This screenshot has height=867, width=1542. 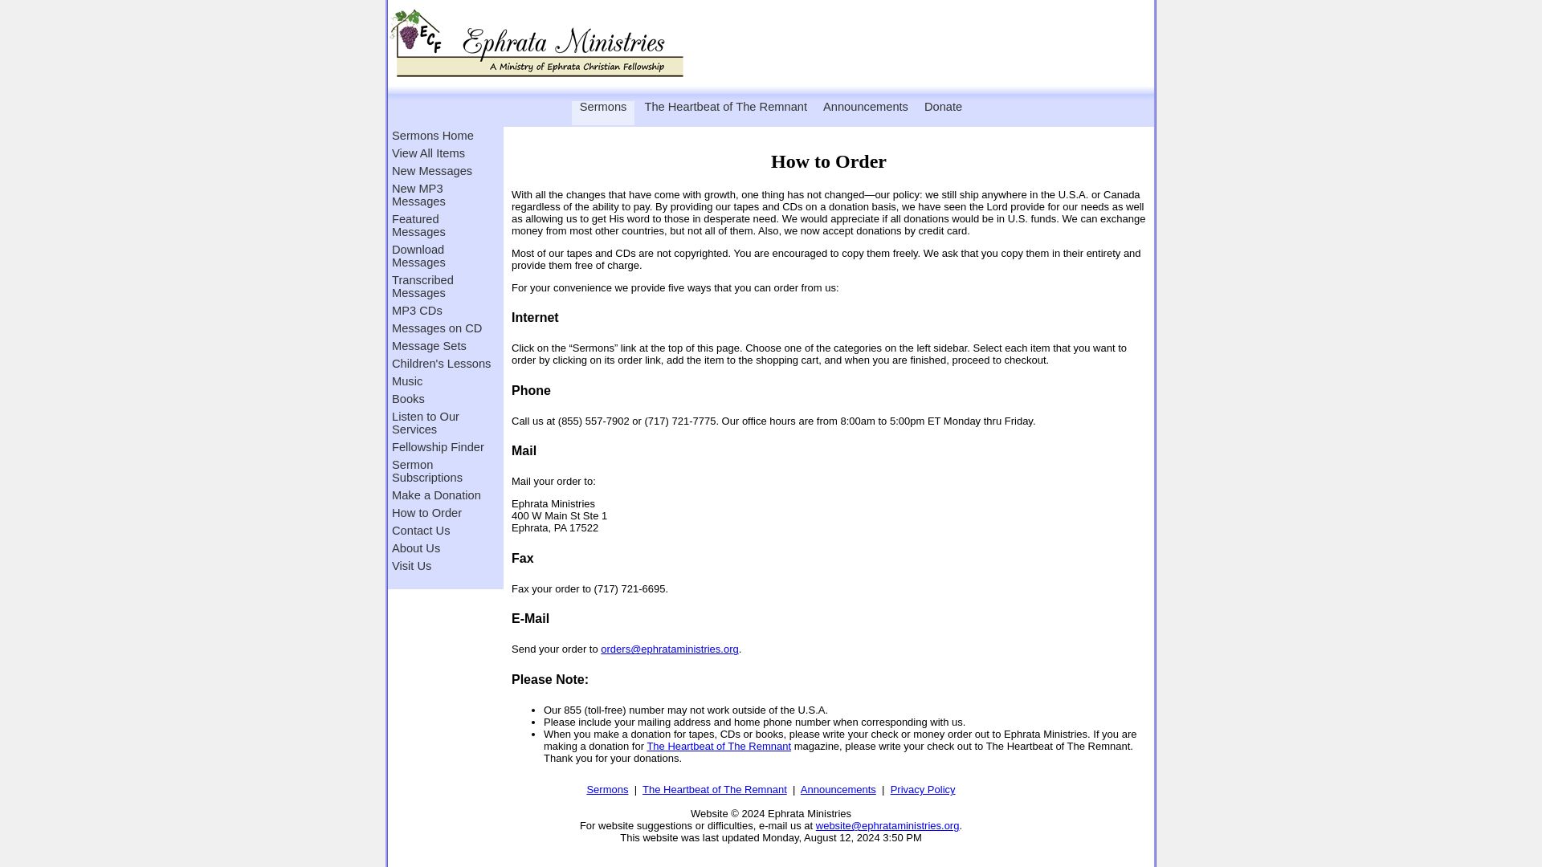 What do you see at coordinates (442, 286) in the screenshot?
I see `Transcribed Messages` at bounding box center [442, 286].